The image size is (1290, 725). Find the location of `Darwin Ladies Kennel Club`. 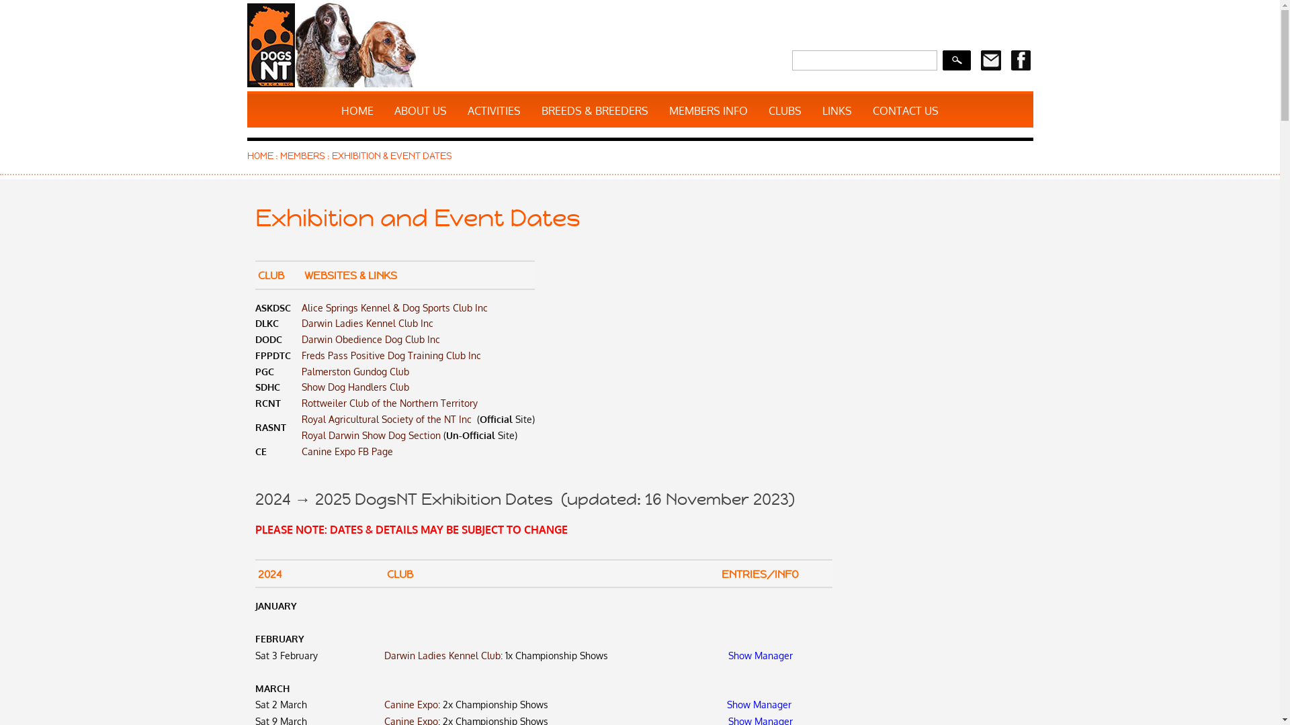

Darwin Ladies Kennel Club is located at coordinates (442, 655).